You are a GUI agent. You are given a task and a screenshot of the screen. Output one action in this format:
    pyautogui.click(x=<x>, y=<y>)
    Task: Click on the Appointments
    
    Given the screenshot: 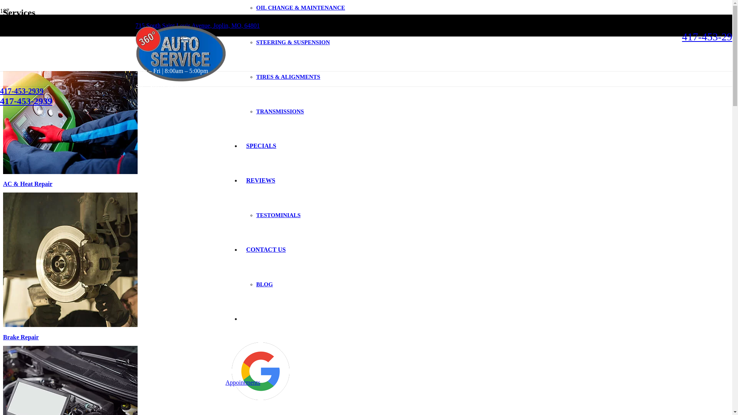 What is the action you would take?
    pyautogui.click(x=243, y=383)
    